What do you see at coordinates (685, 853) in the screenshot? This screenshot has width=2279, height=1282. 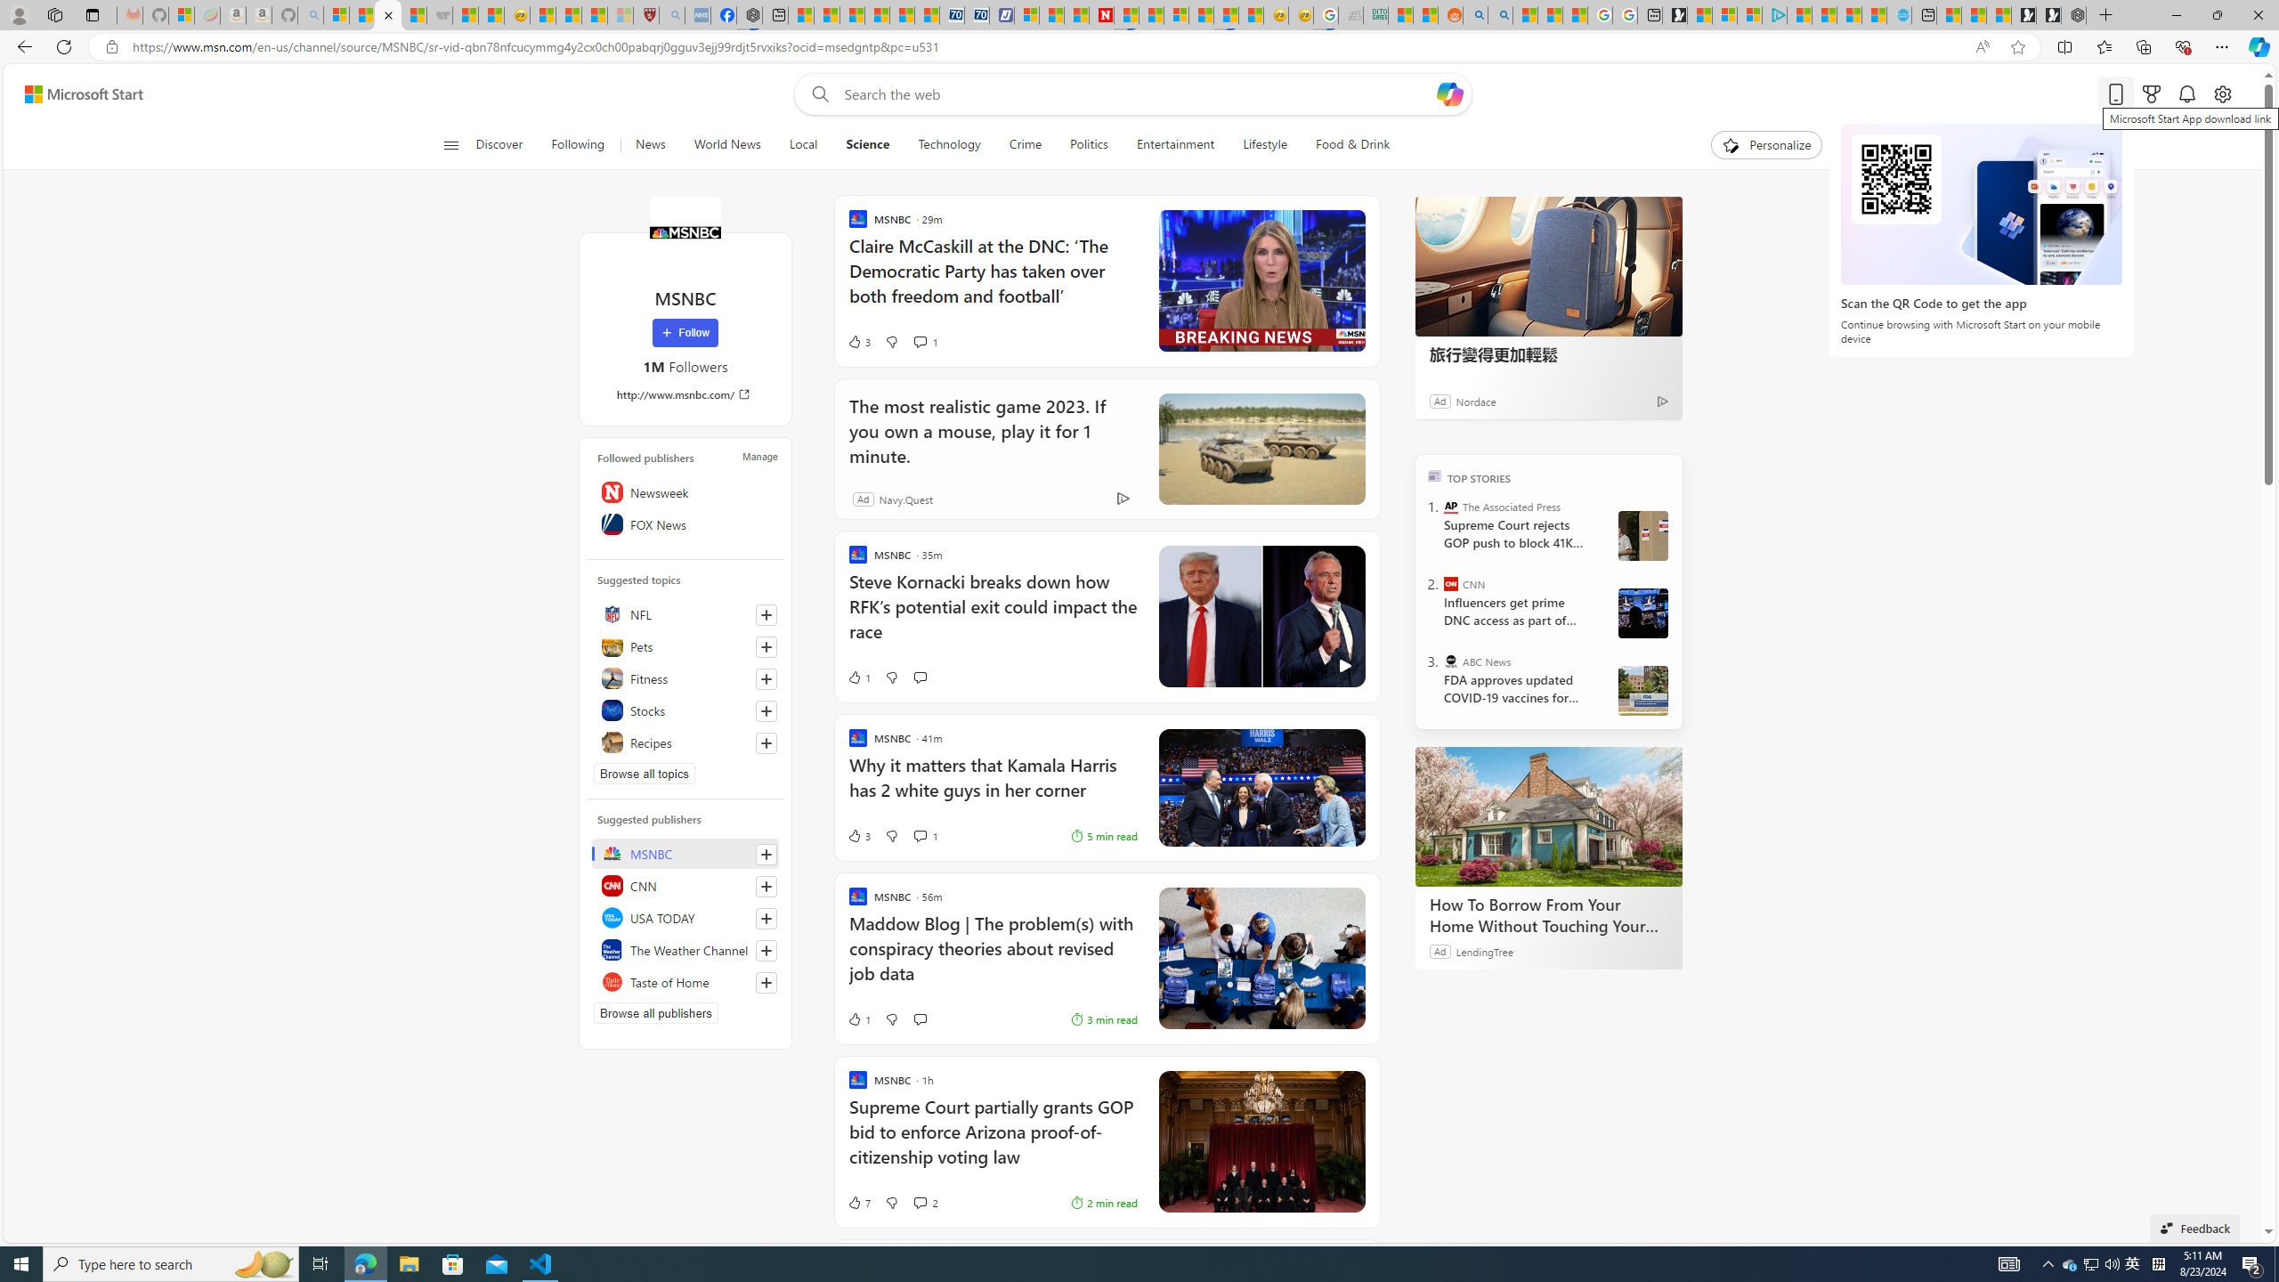 I see `MSNBC` at bounding box center [685, 853].